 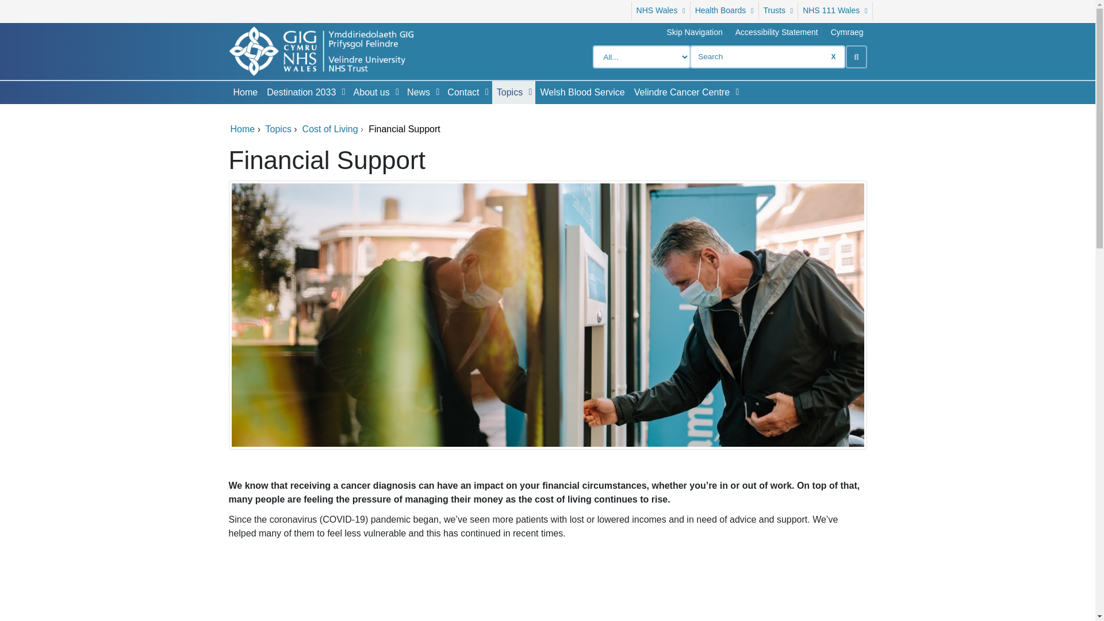 What do you see at coordinates (416, 93) in the screenshot?
I see `News` at bounding box center [416, 93].